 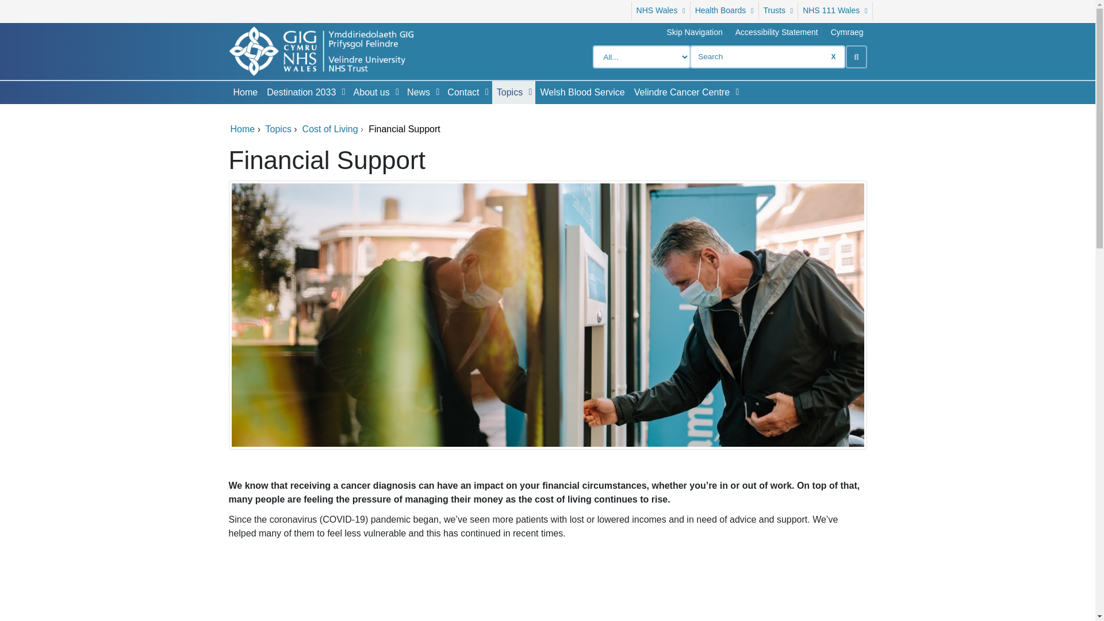 What do you see at coordinates (416, 93) in the screenshot?
I see `News` at bounding box center [416, 93].